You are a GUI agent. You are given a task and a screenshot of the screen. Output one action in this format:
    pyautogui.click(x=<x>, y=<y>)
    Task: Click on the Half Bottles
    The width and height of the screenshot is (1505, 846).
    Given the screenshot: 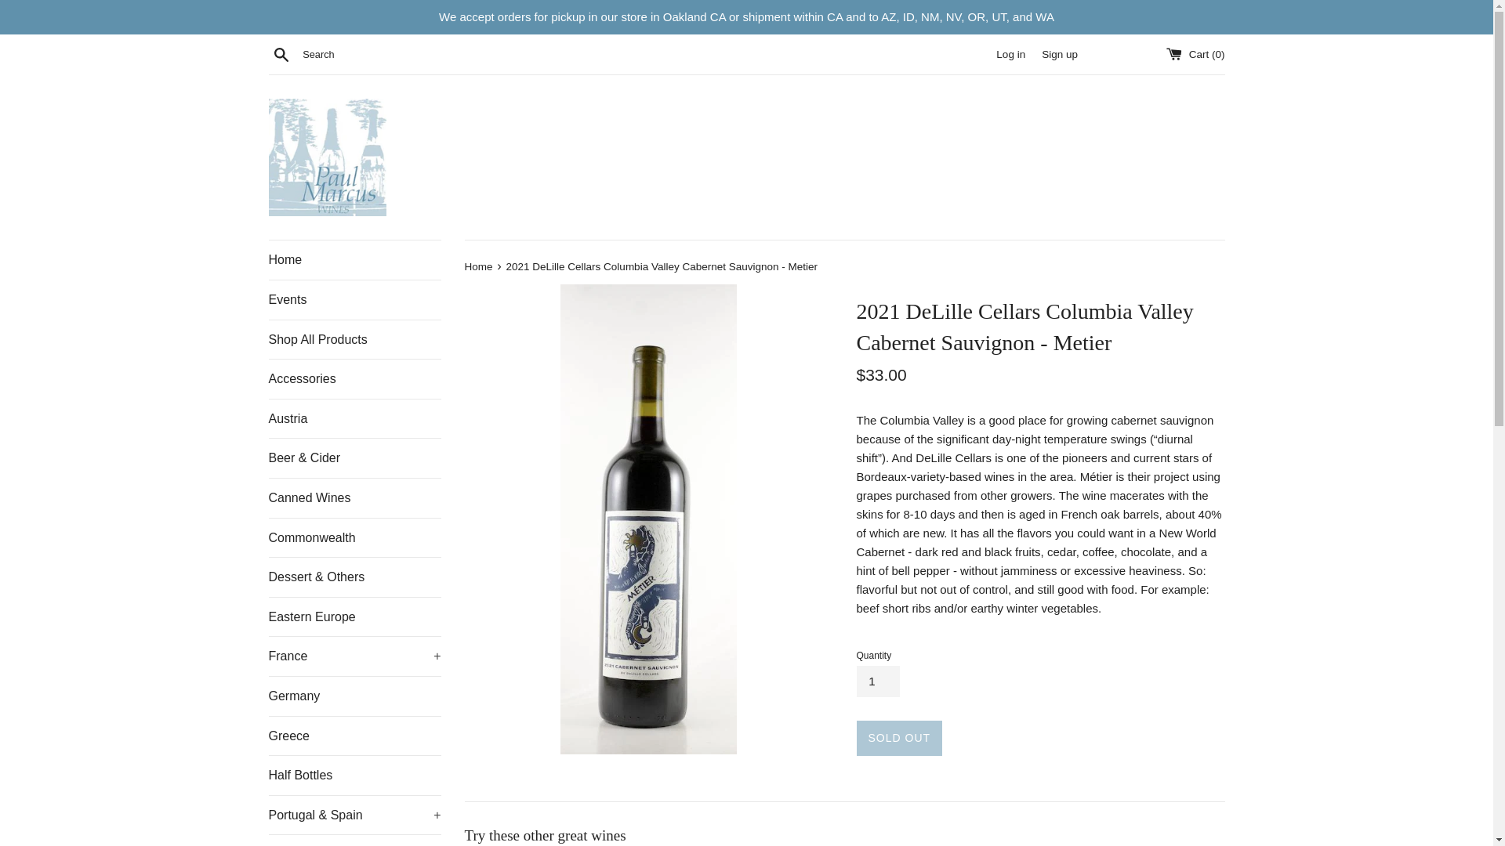 What is the action you would take?
    pyautogui.click(x=354, y=775)
    